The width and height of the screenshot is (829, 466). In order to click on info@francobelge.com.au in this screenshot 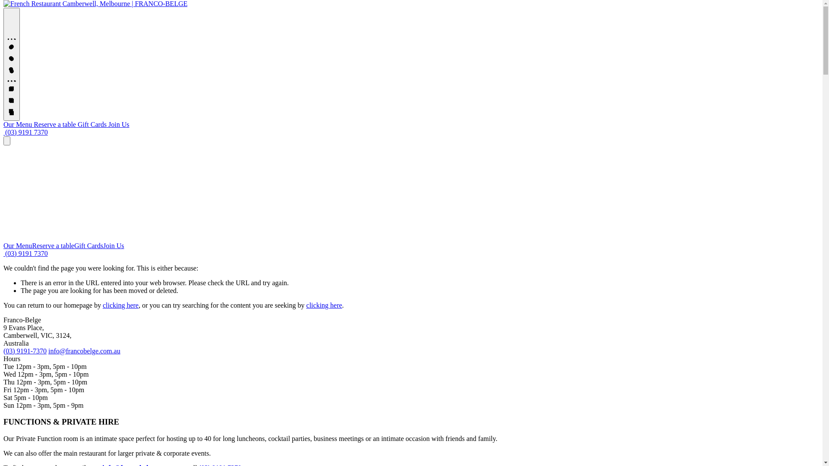, I will do `click(85, 351)`.